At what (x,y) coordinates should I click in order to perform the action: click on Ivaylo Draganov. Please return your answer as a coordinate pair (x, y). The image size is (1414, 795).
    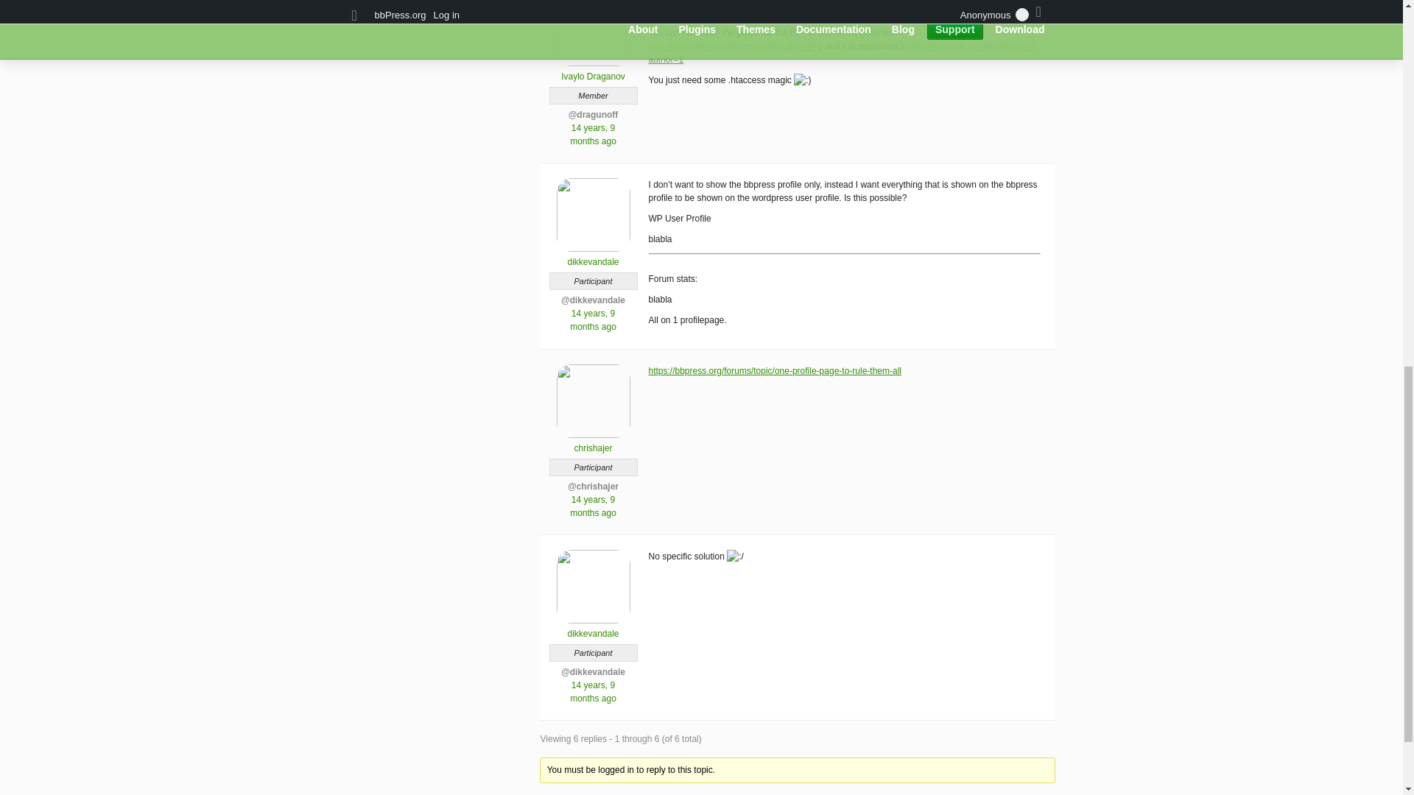
    Looking at the image, I should click on (592, 71).